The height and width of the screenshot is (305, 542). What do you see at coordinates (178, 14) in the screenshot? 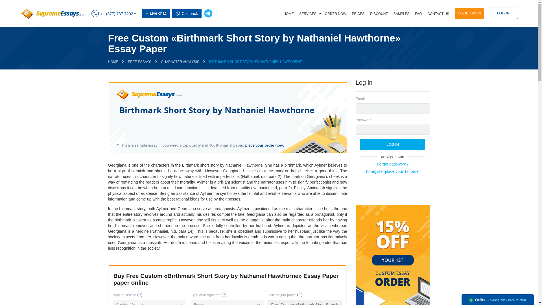
I see `Call back` at bounding box center [178, 14].